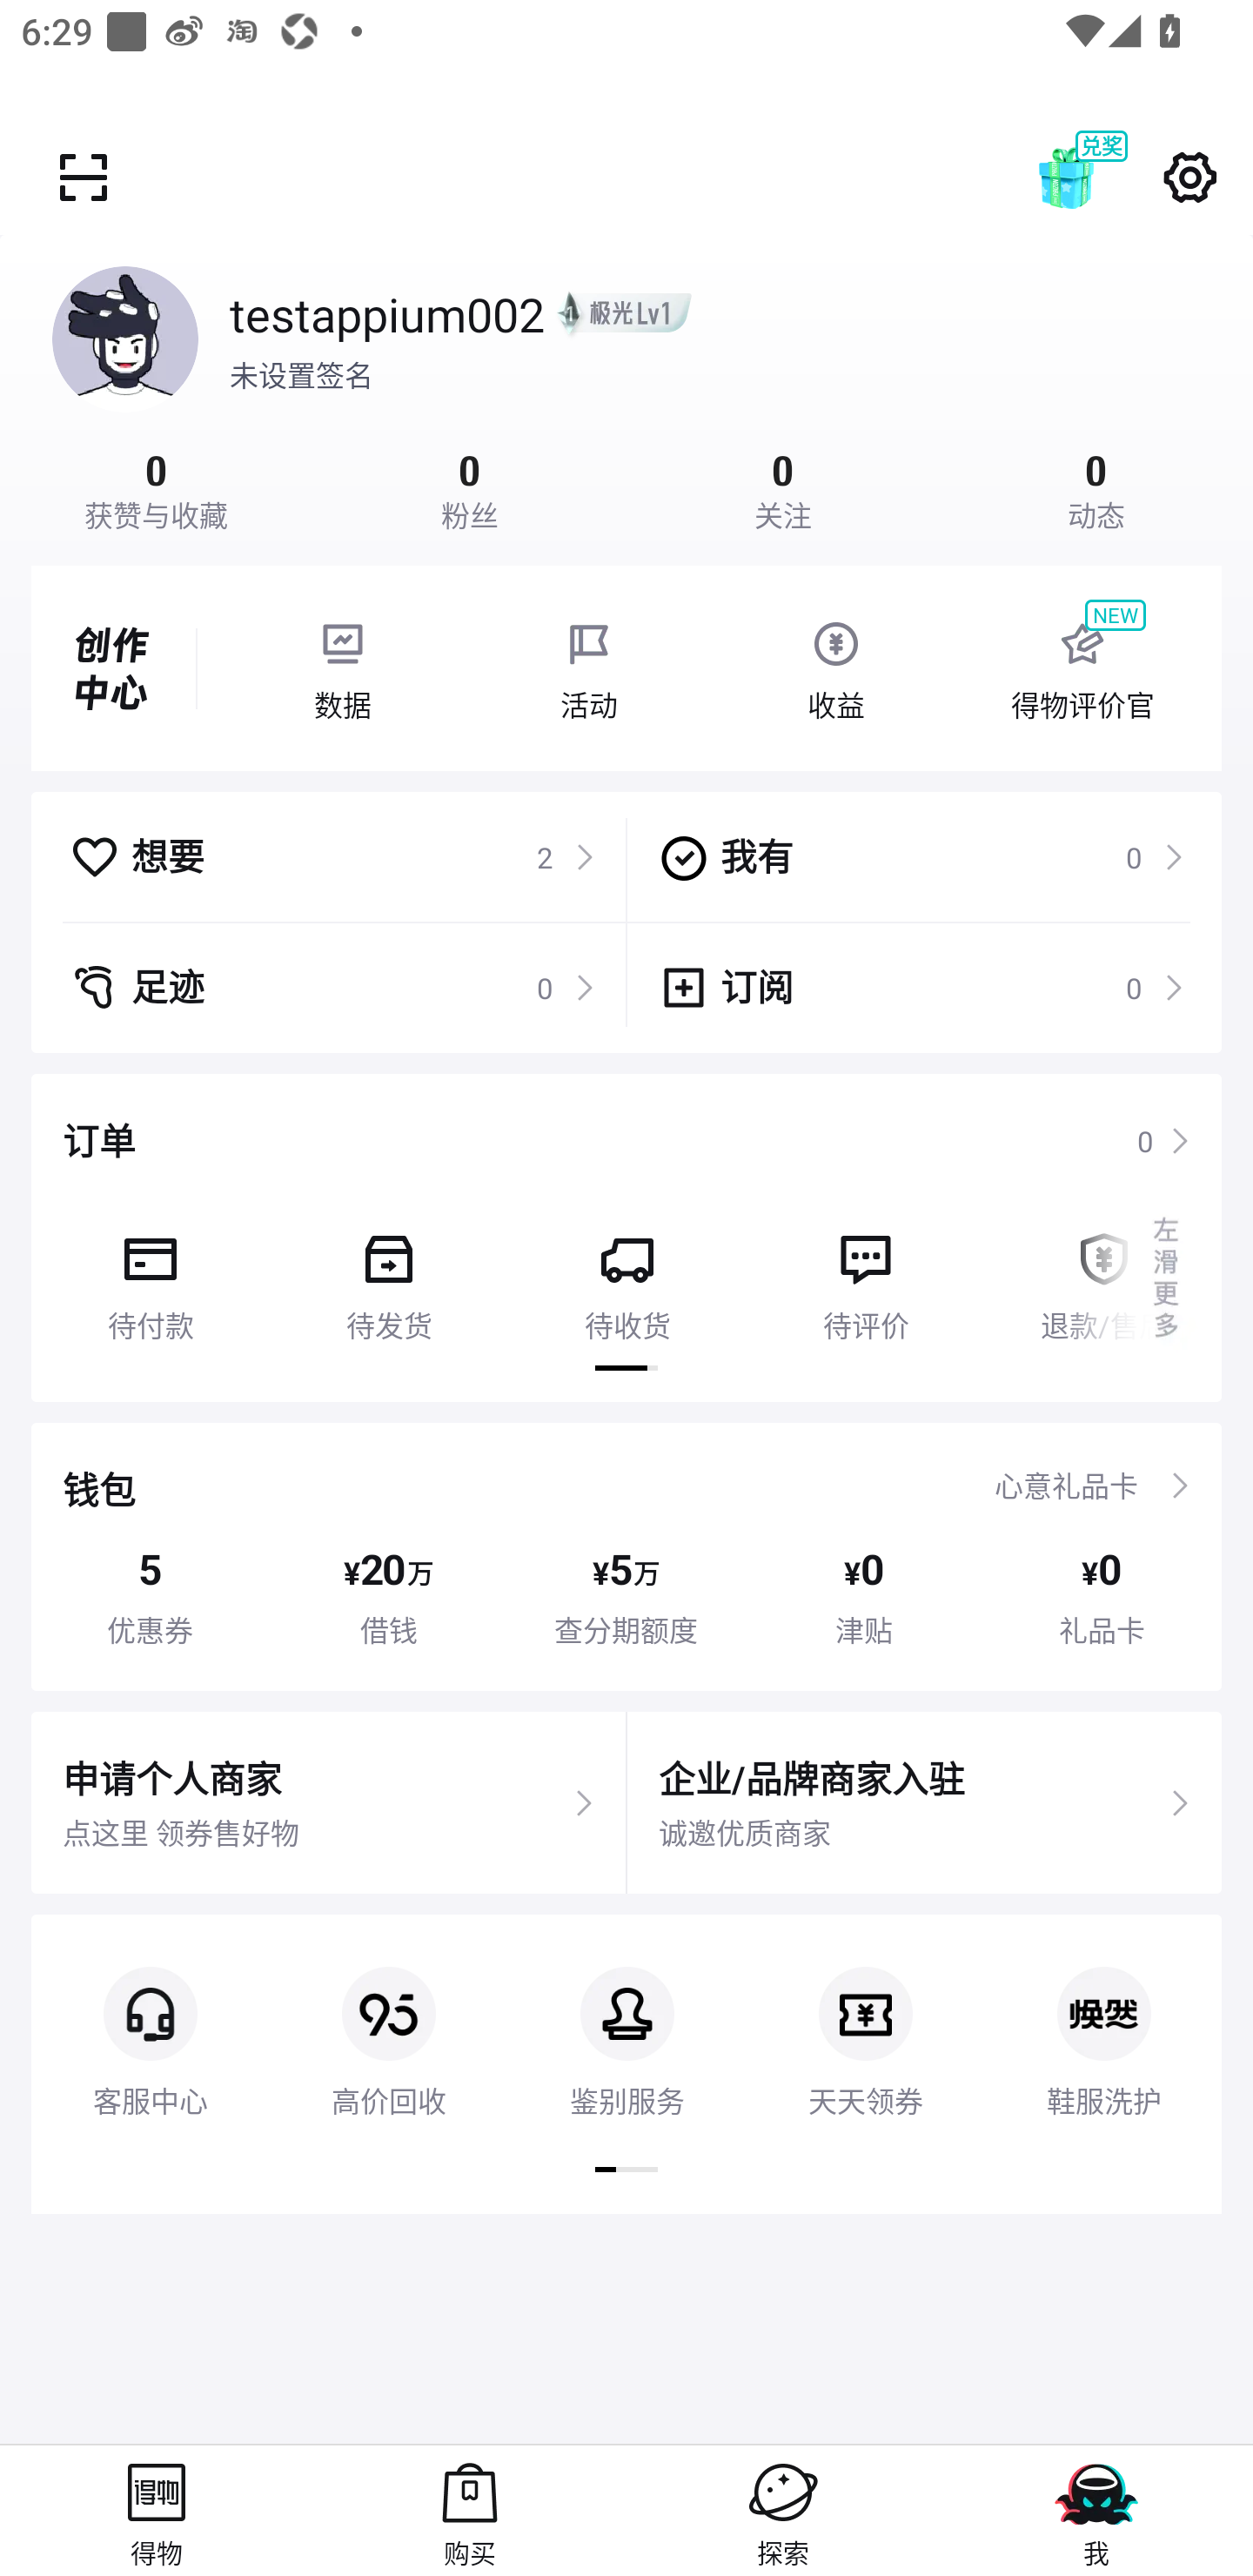  What do you see at coordinates (332, 987) in the screenshot?
I see `足迹 0` at bounding box center [332, 987].